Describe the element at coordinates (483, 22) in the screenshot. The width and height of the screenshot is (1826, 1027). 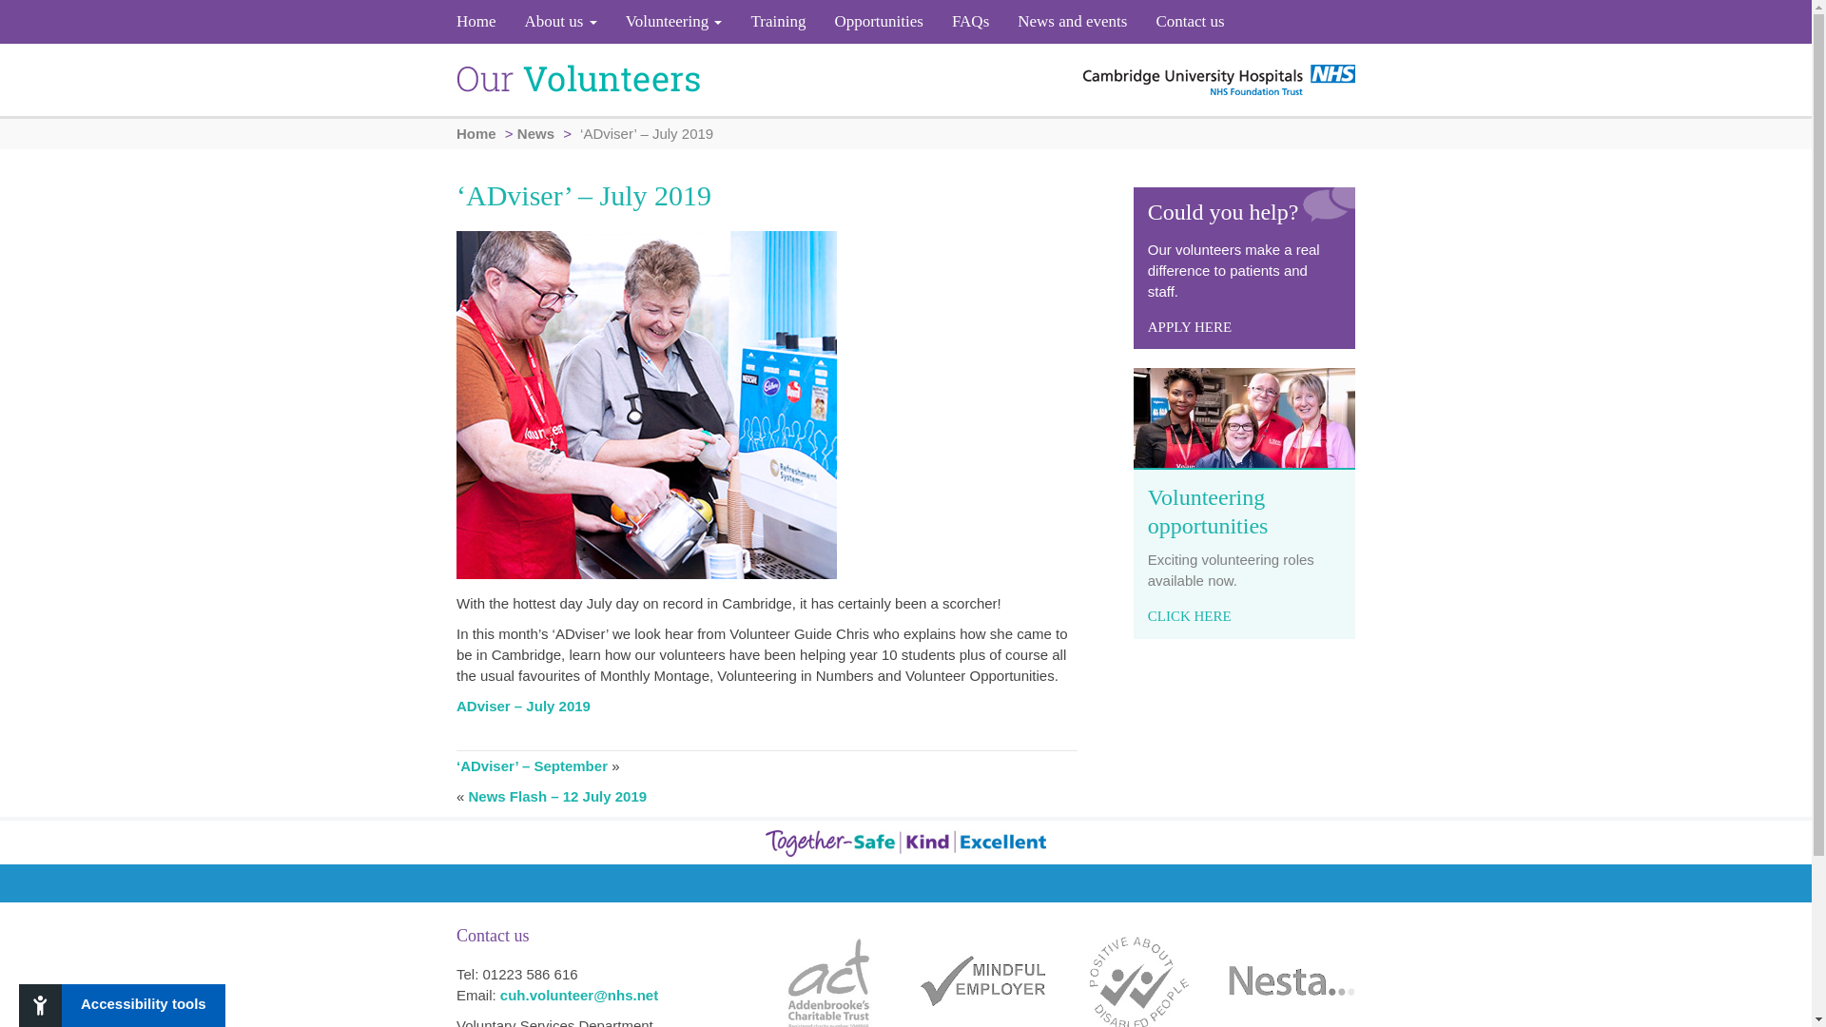
I see `Home` at that location.